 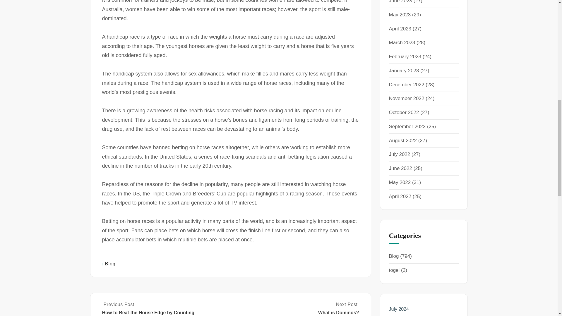 What do you see at coordinates (404, 71) in the screenshot?
I see `January 2023` at bounding box center [404, 71].